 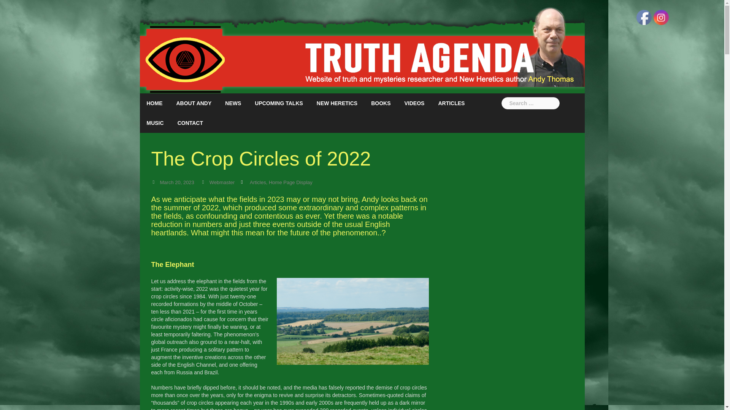 What do you see at coordinates (177, 183) in the screenshot?
I see `March 20, 2023` at bounding box center [177, 183].